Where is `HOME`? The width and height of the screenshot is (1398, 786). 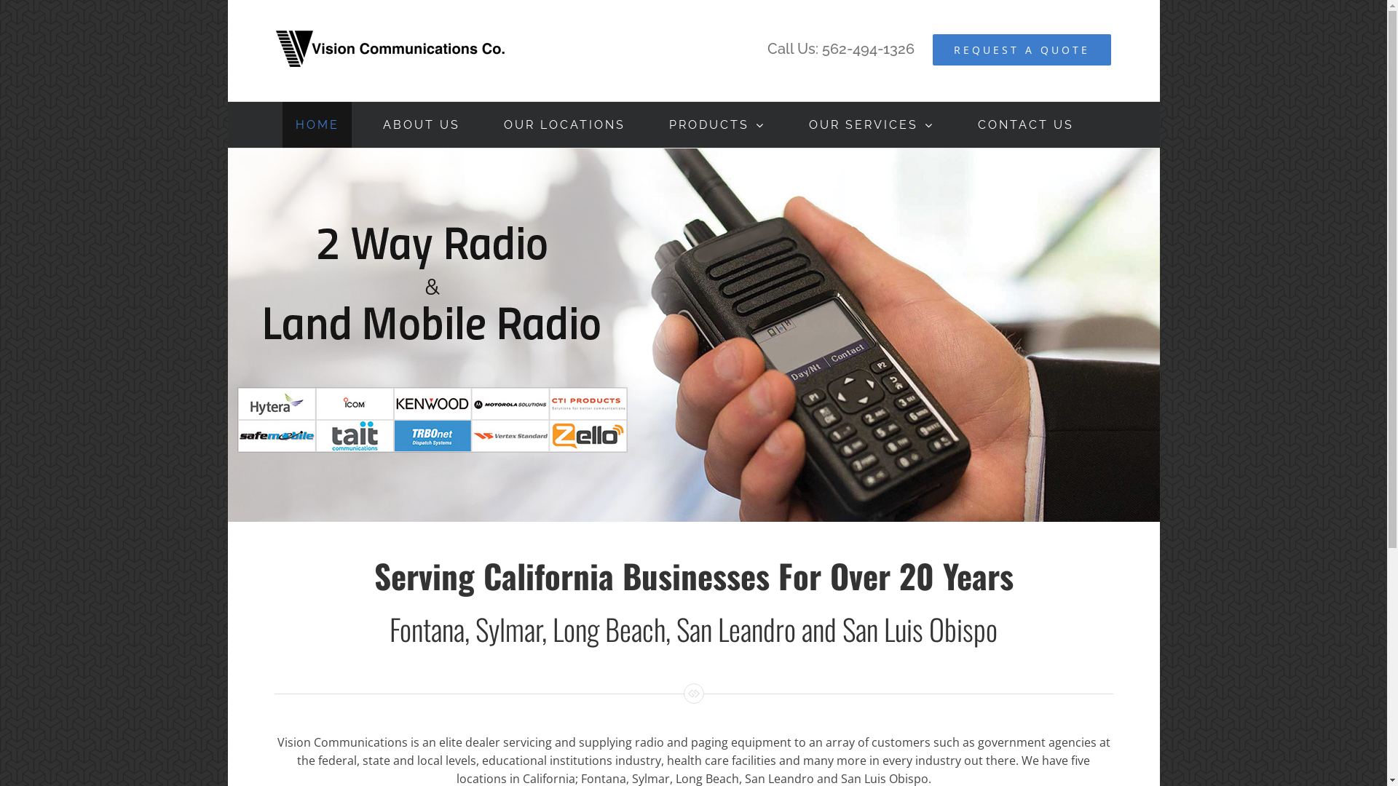 HOME is located at coordinates (317, 125).